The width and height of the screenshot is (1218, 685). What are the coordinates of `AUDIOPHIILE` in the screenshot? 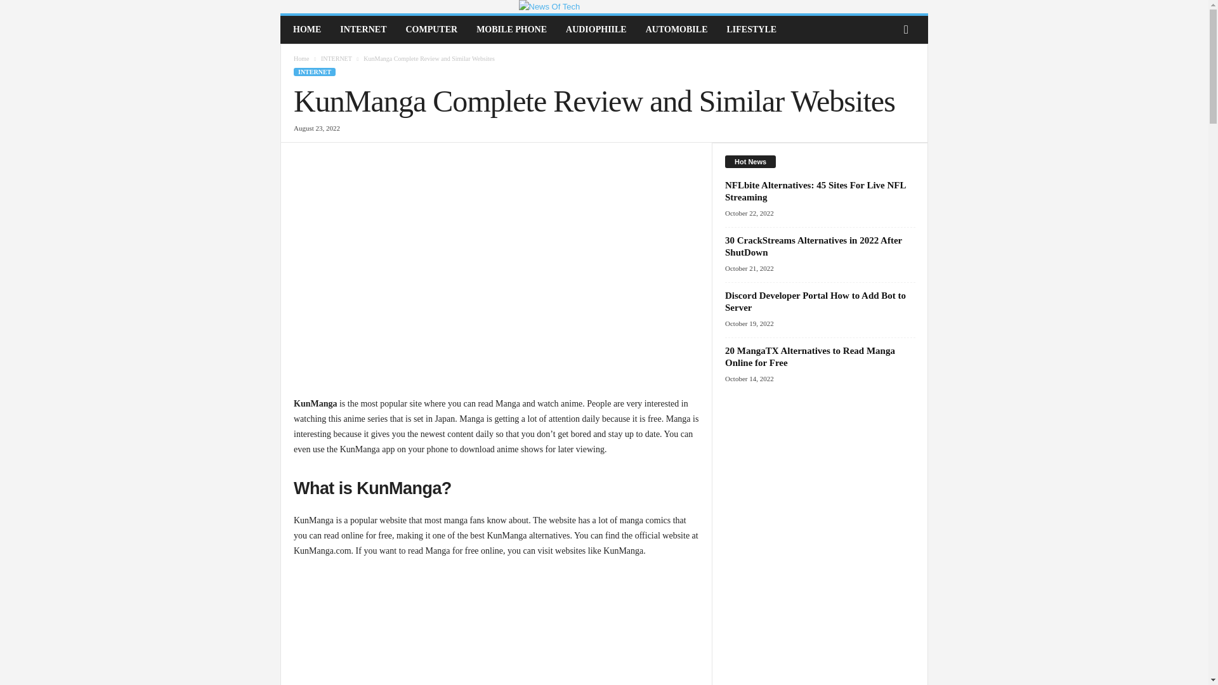 It's located at (596, 29).